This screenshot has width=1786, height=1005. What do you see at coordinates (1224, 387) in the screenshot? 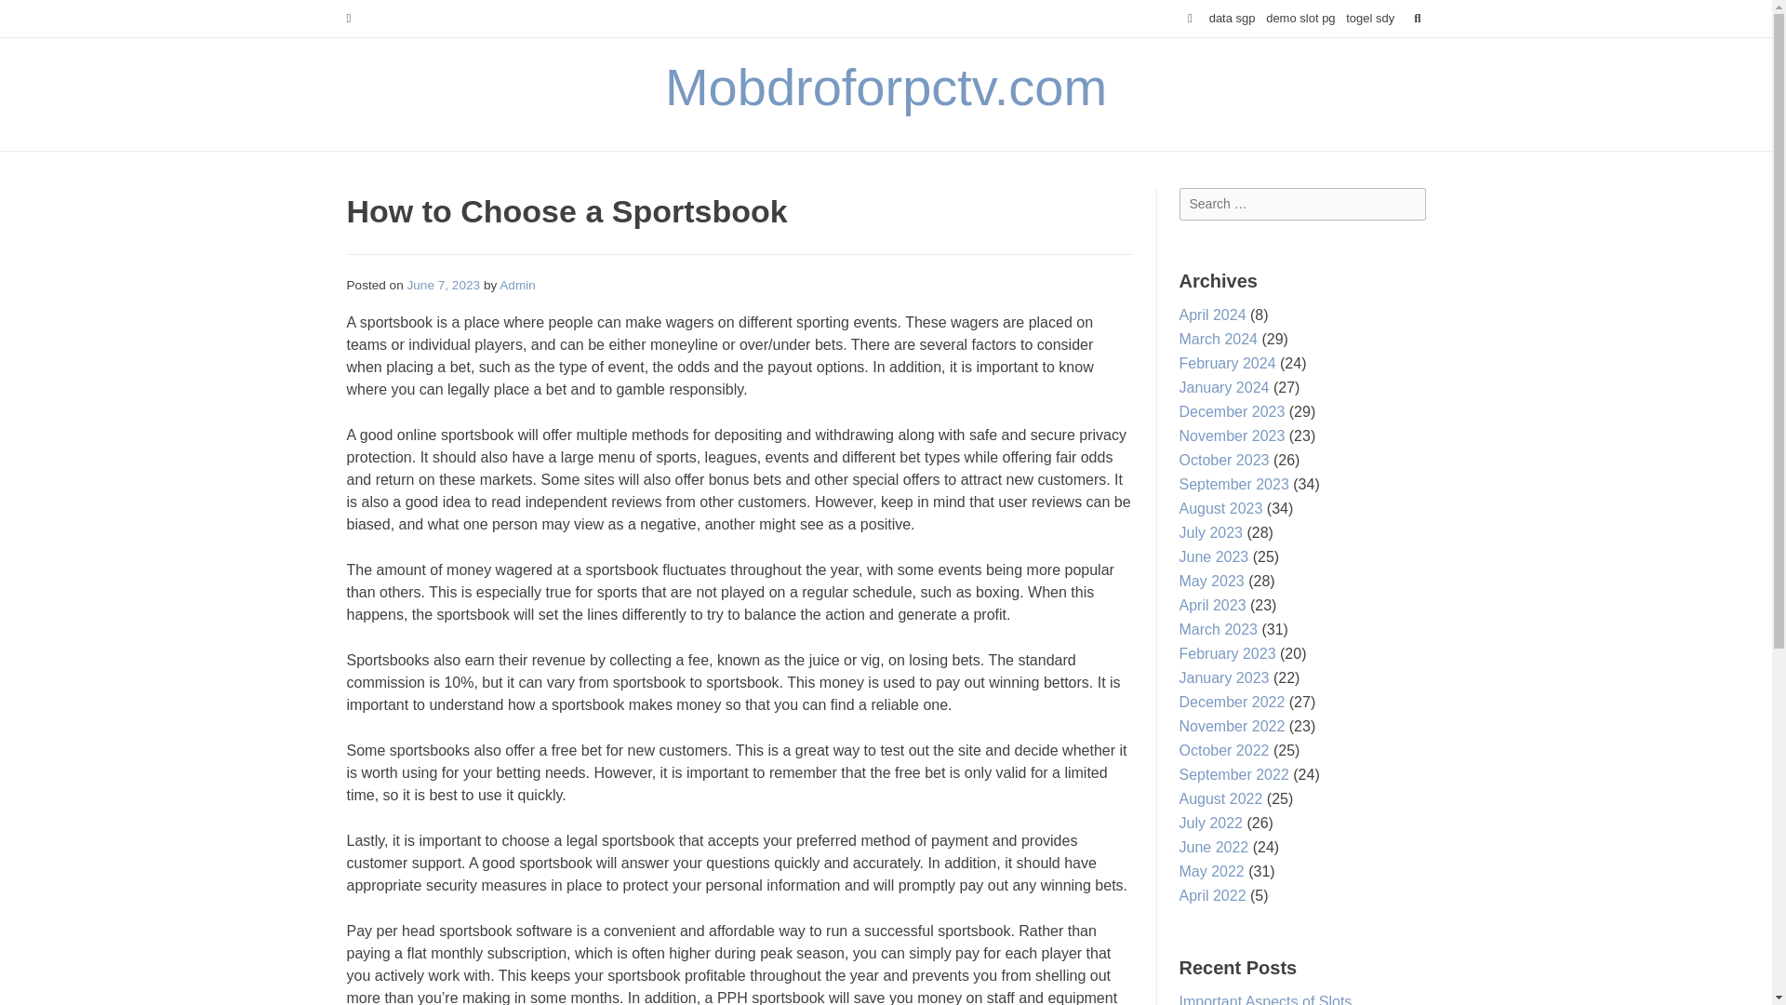
I see `January 2024` at bounding box center [1224, 387].